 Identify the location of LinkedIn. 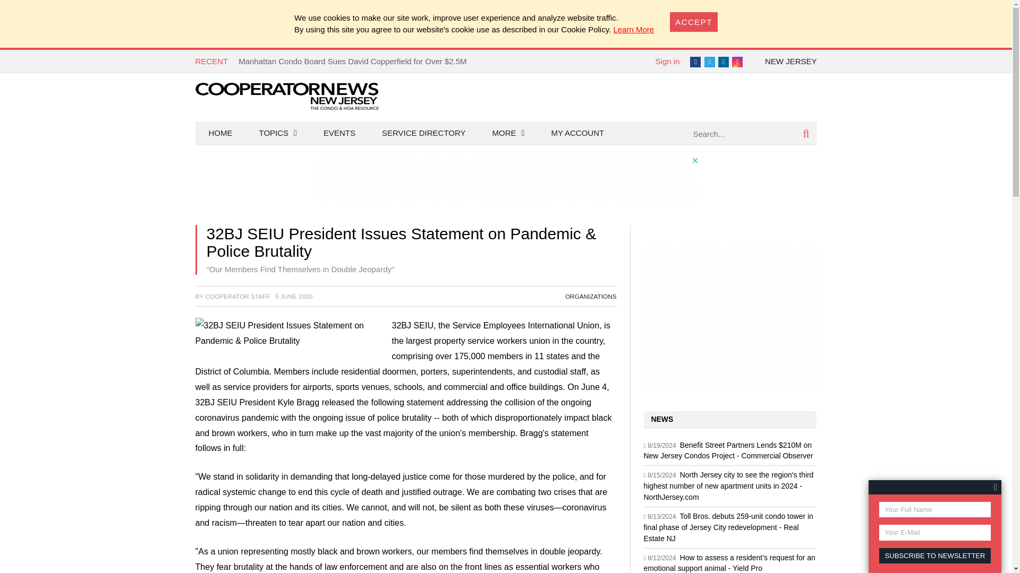
(724, 62).